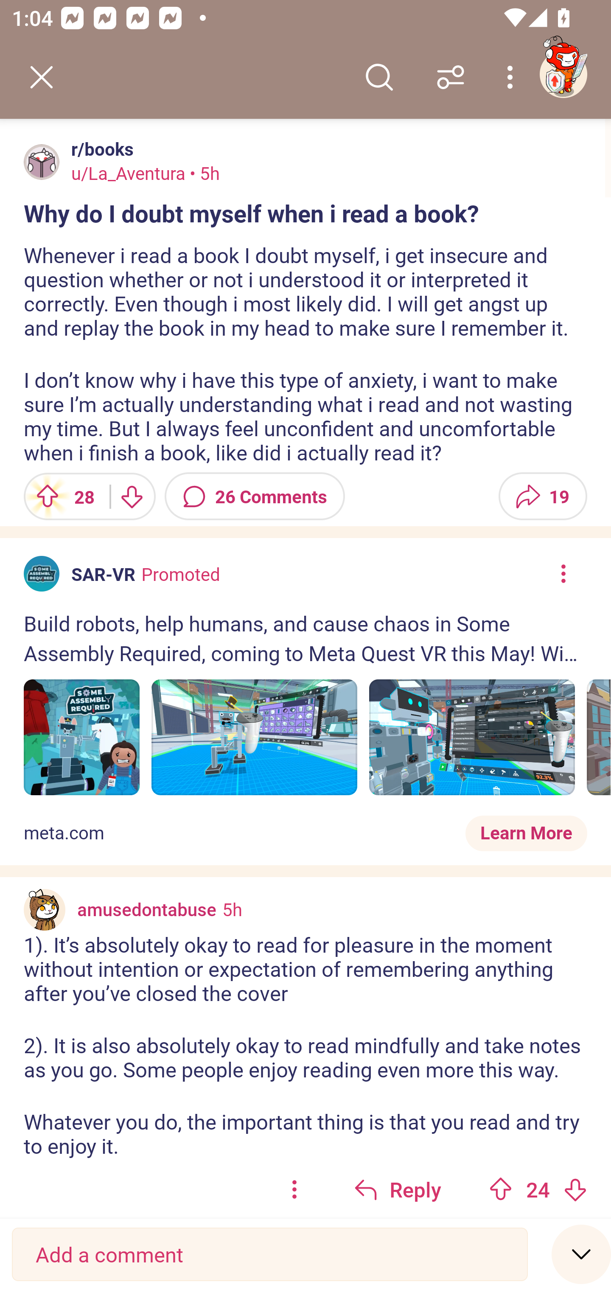 Image resolution: width=611 pixels, height=1290 pixels. What do you see at coordinates (255, 737) in the screenshot?
I see `Image 2 of 5. ` at bounding box center [255, 737].